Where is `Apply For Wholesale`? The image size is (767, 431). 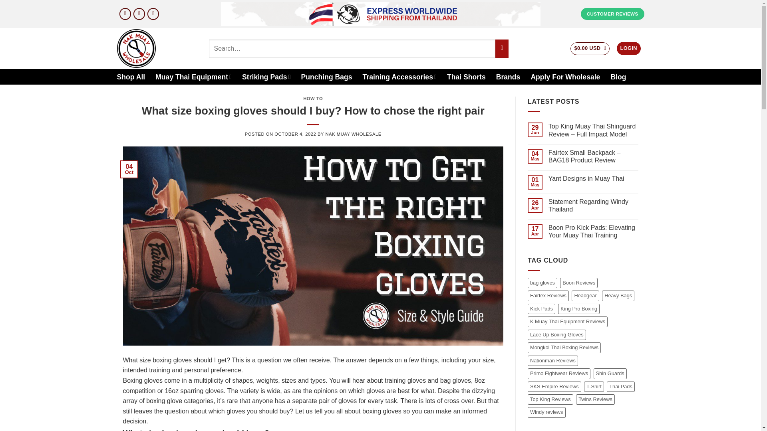 Apply For Wholesale is located at coordinates (565, 77).